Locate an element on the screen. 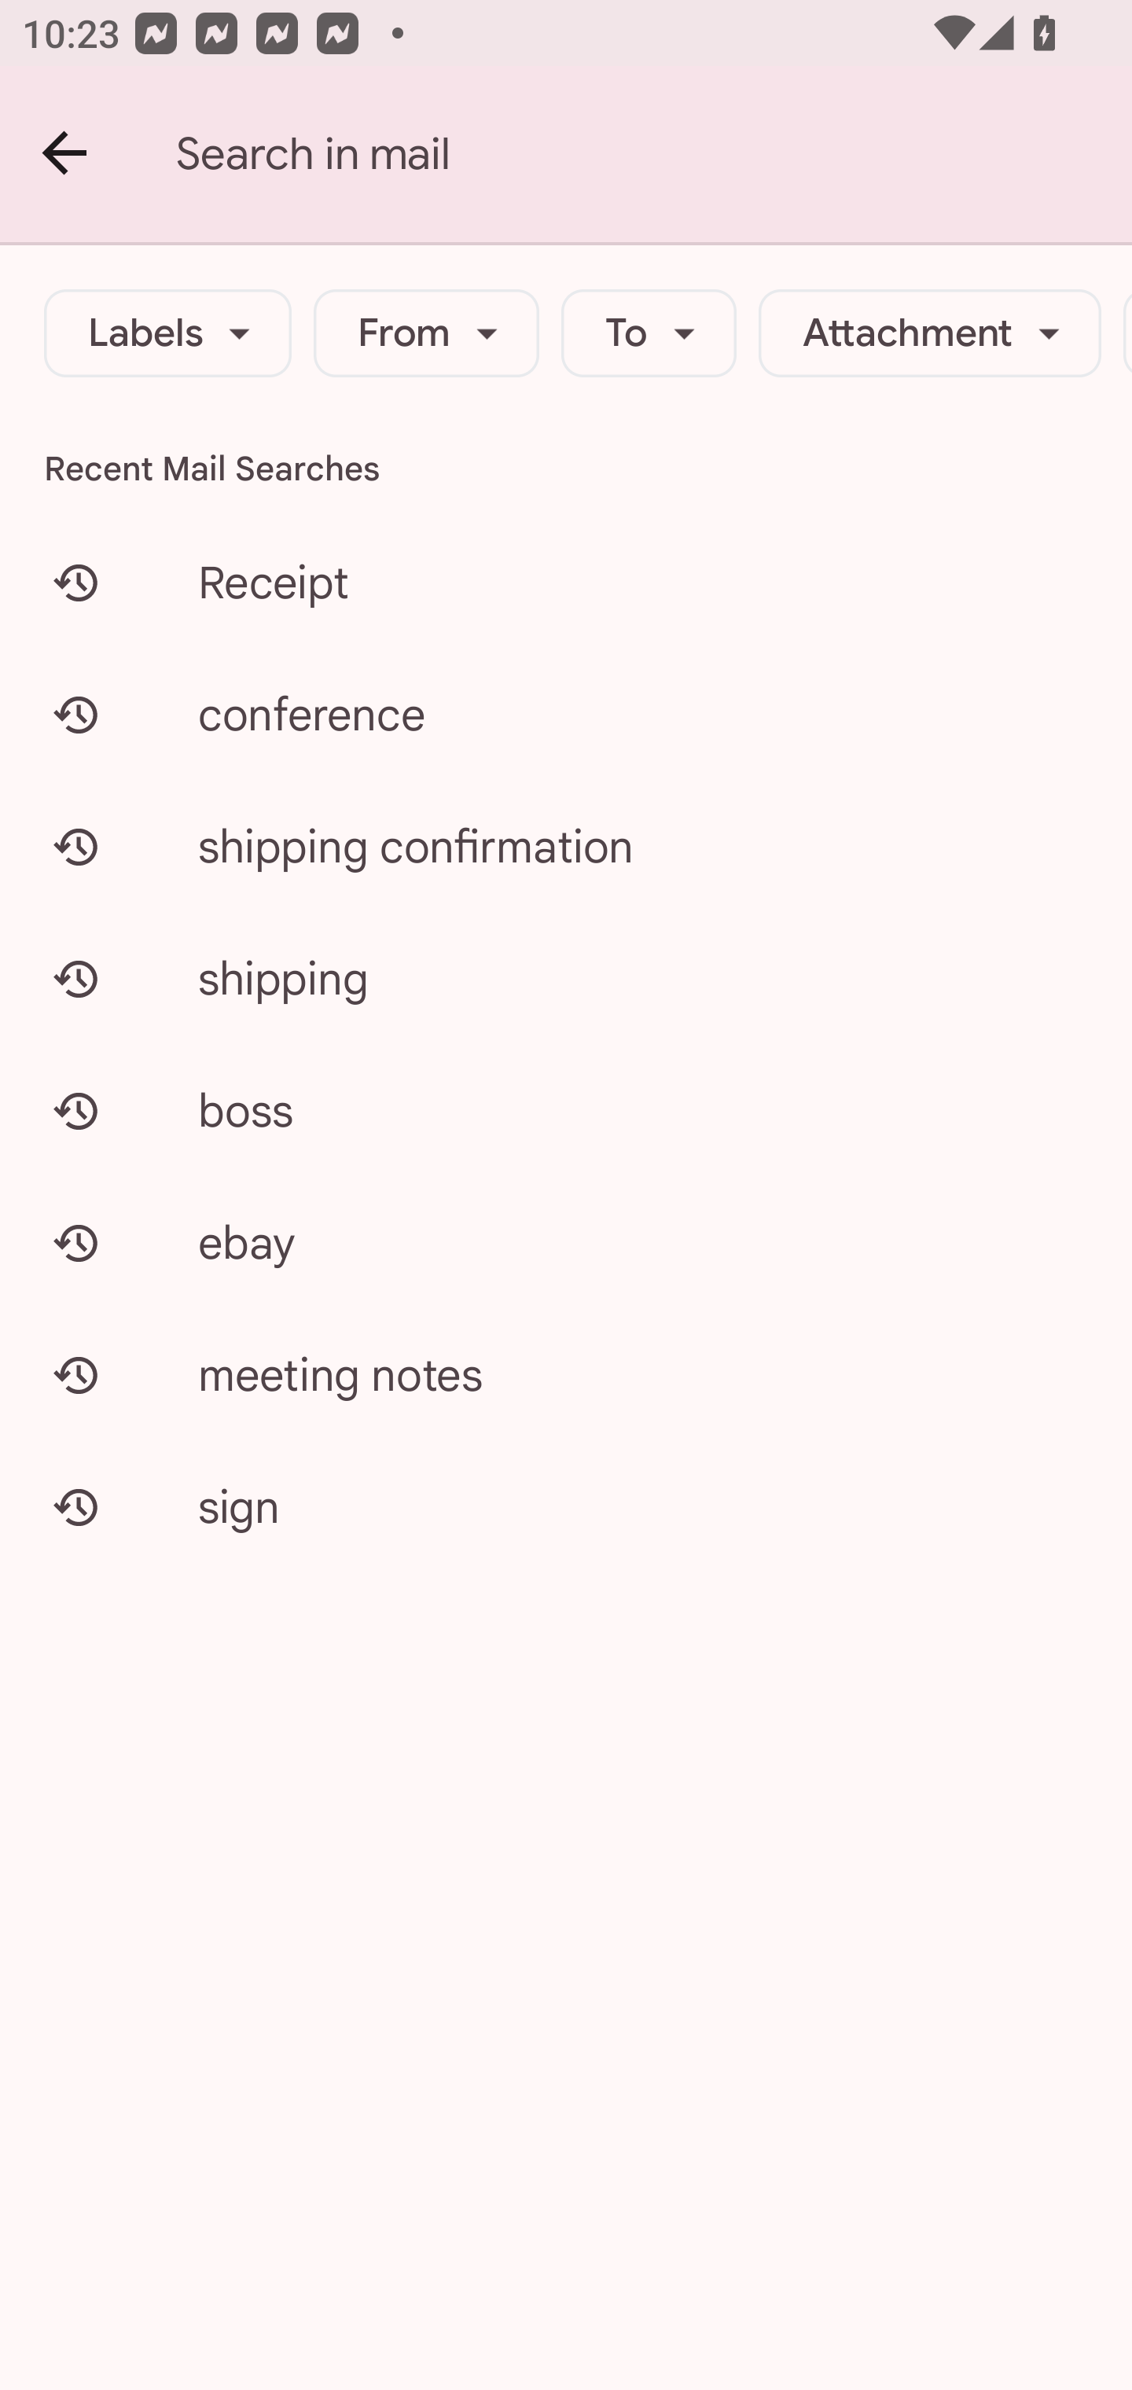 The width and height of the screenshot is (1132, 2390). Labels is located at coordinates (168, 333).